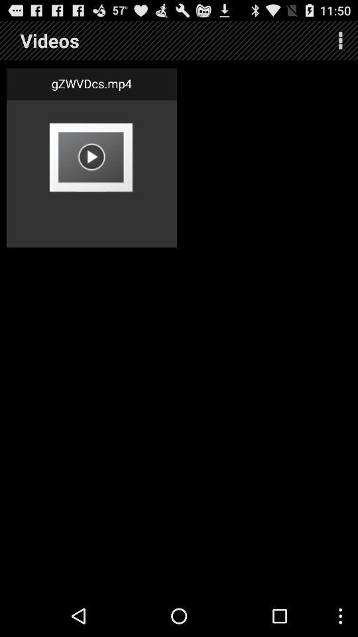  Describe the element at coordinates (91, 157) in the screenshot. I see `launch the button below gzwvdcs.mp4` at that location.